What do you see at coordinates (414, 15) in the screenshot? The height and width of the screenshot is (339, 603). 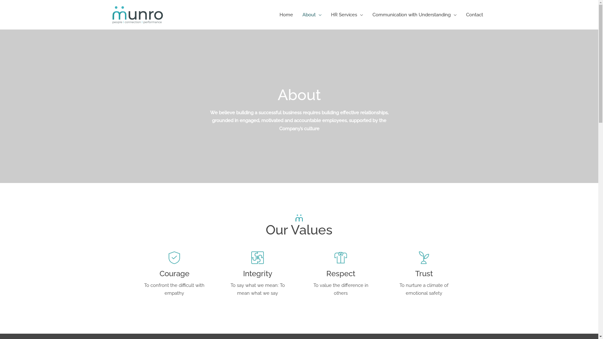 I see `Communication with Understanding` at bounding box center [414, 15].